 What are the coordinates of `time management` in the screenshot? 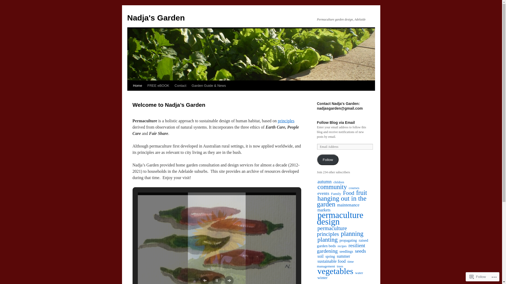 It's located at (335, 264).